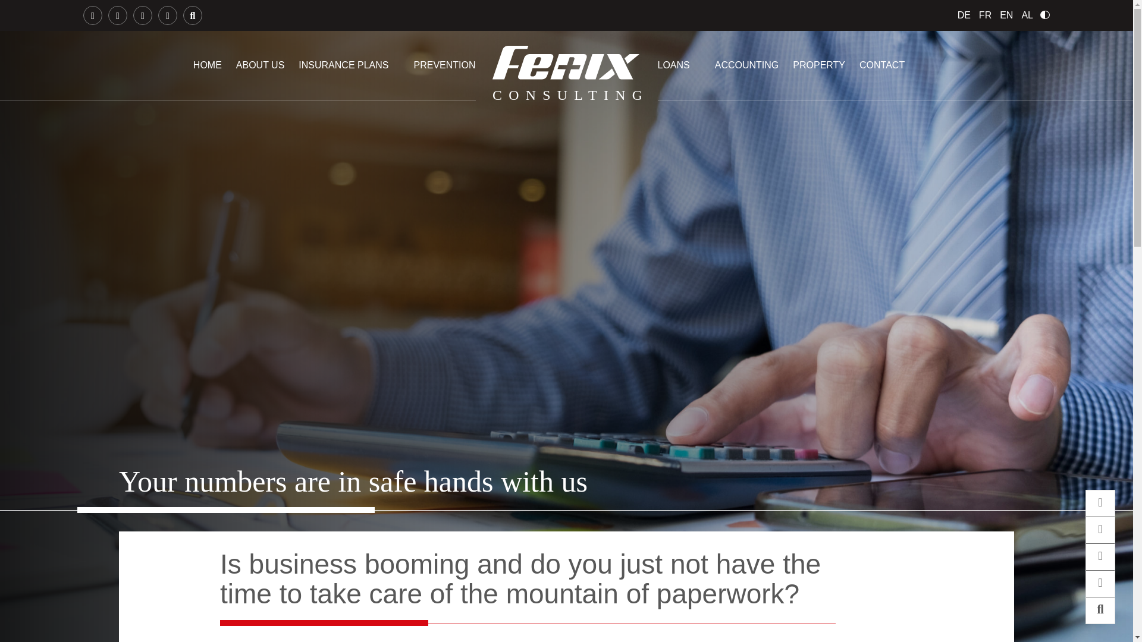 The height and width of the screenshot is (642, 1142). I want to click on CONSULTING, so click(566, 75).